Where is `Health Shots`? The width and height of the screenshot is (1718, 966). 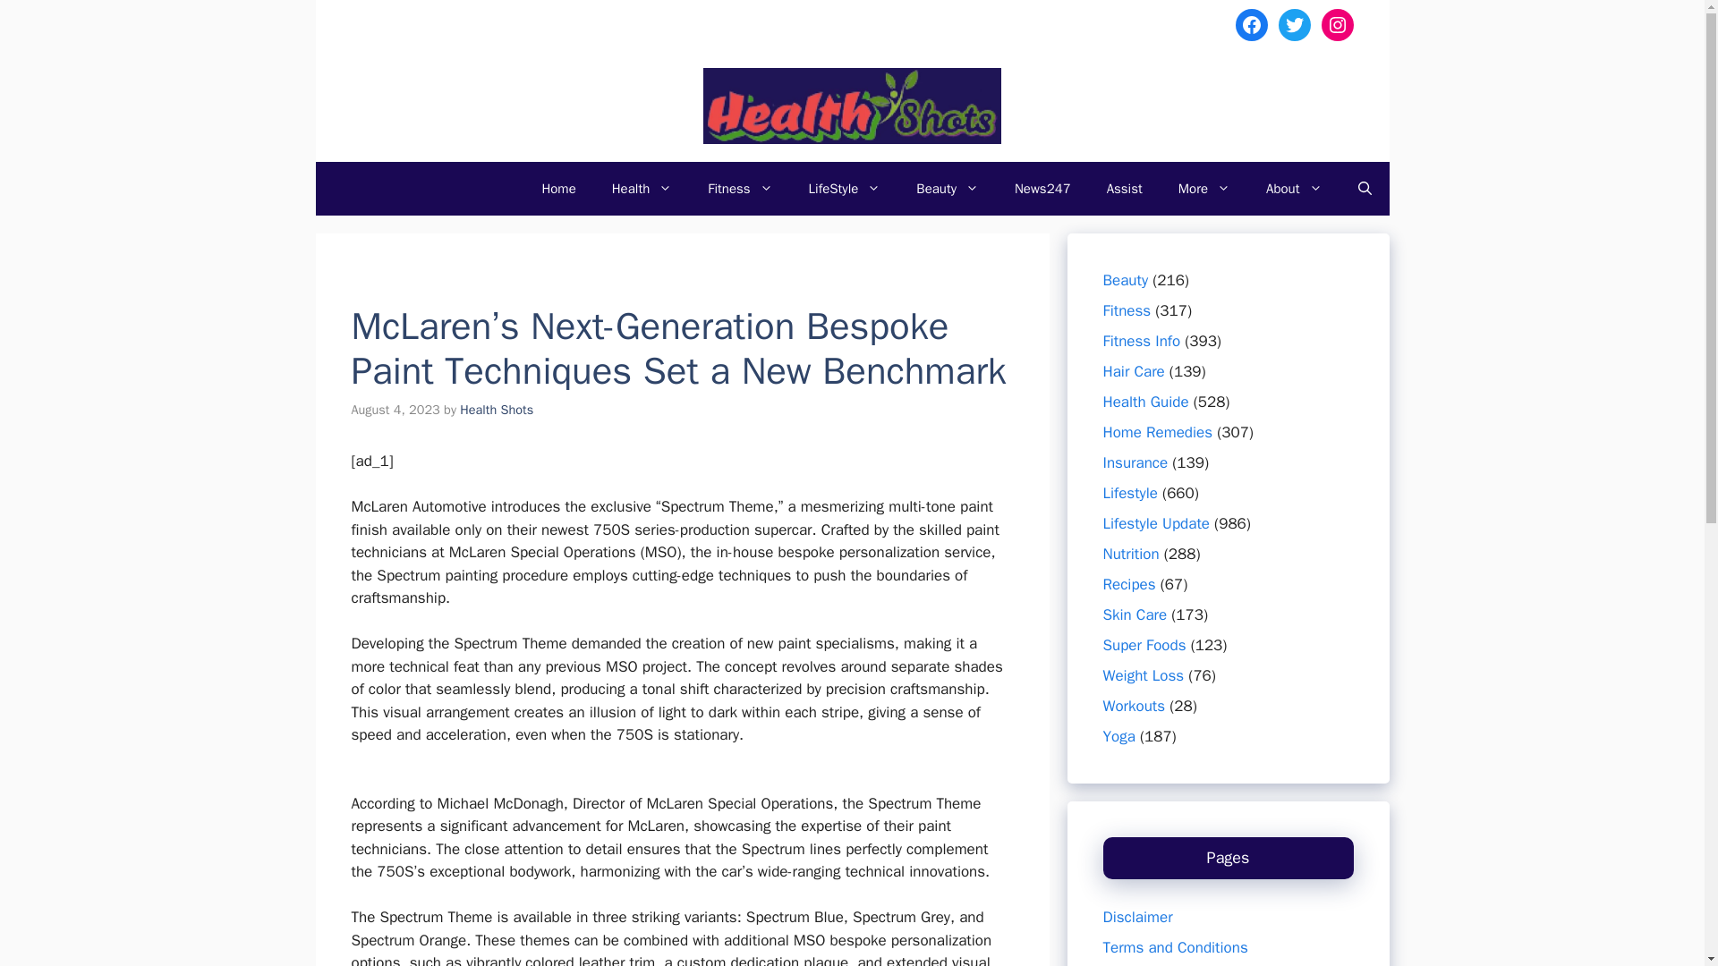 Health Shots is located at coordinates (496, 410).